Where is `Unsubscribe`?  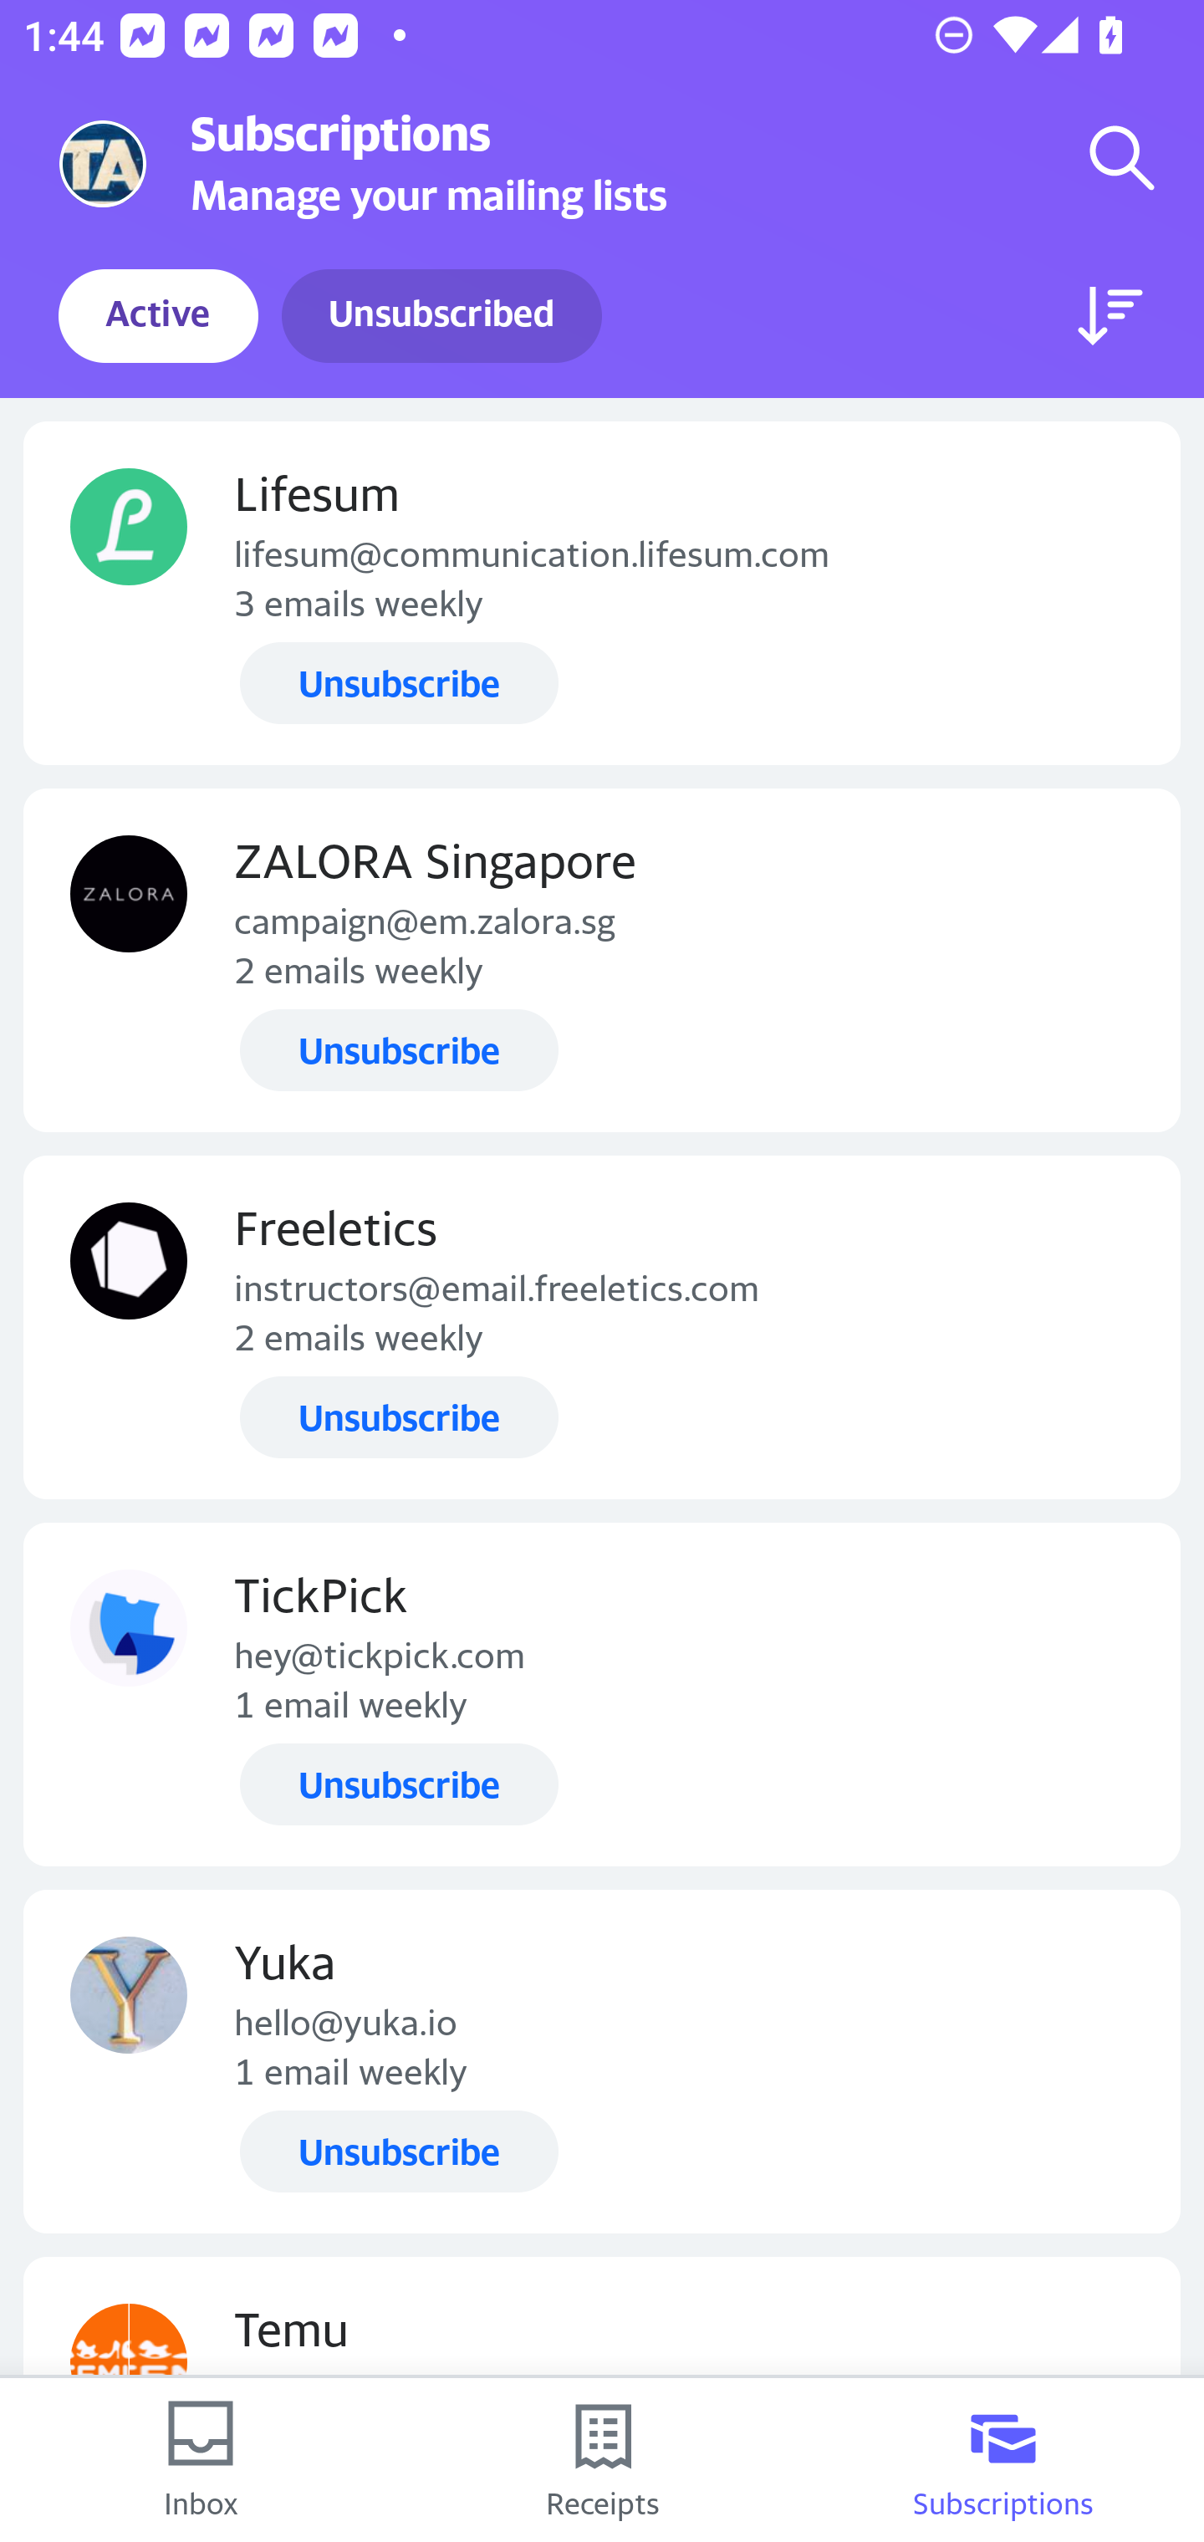
Unsubscribe is located at coordinates (399, 1049).